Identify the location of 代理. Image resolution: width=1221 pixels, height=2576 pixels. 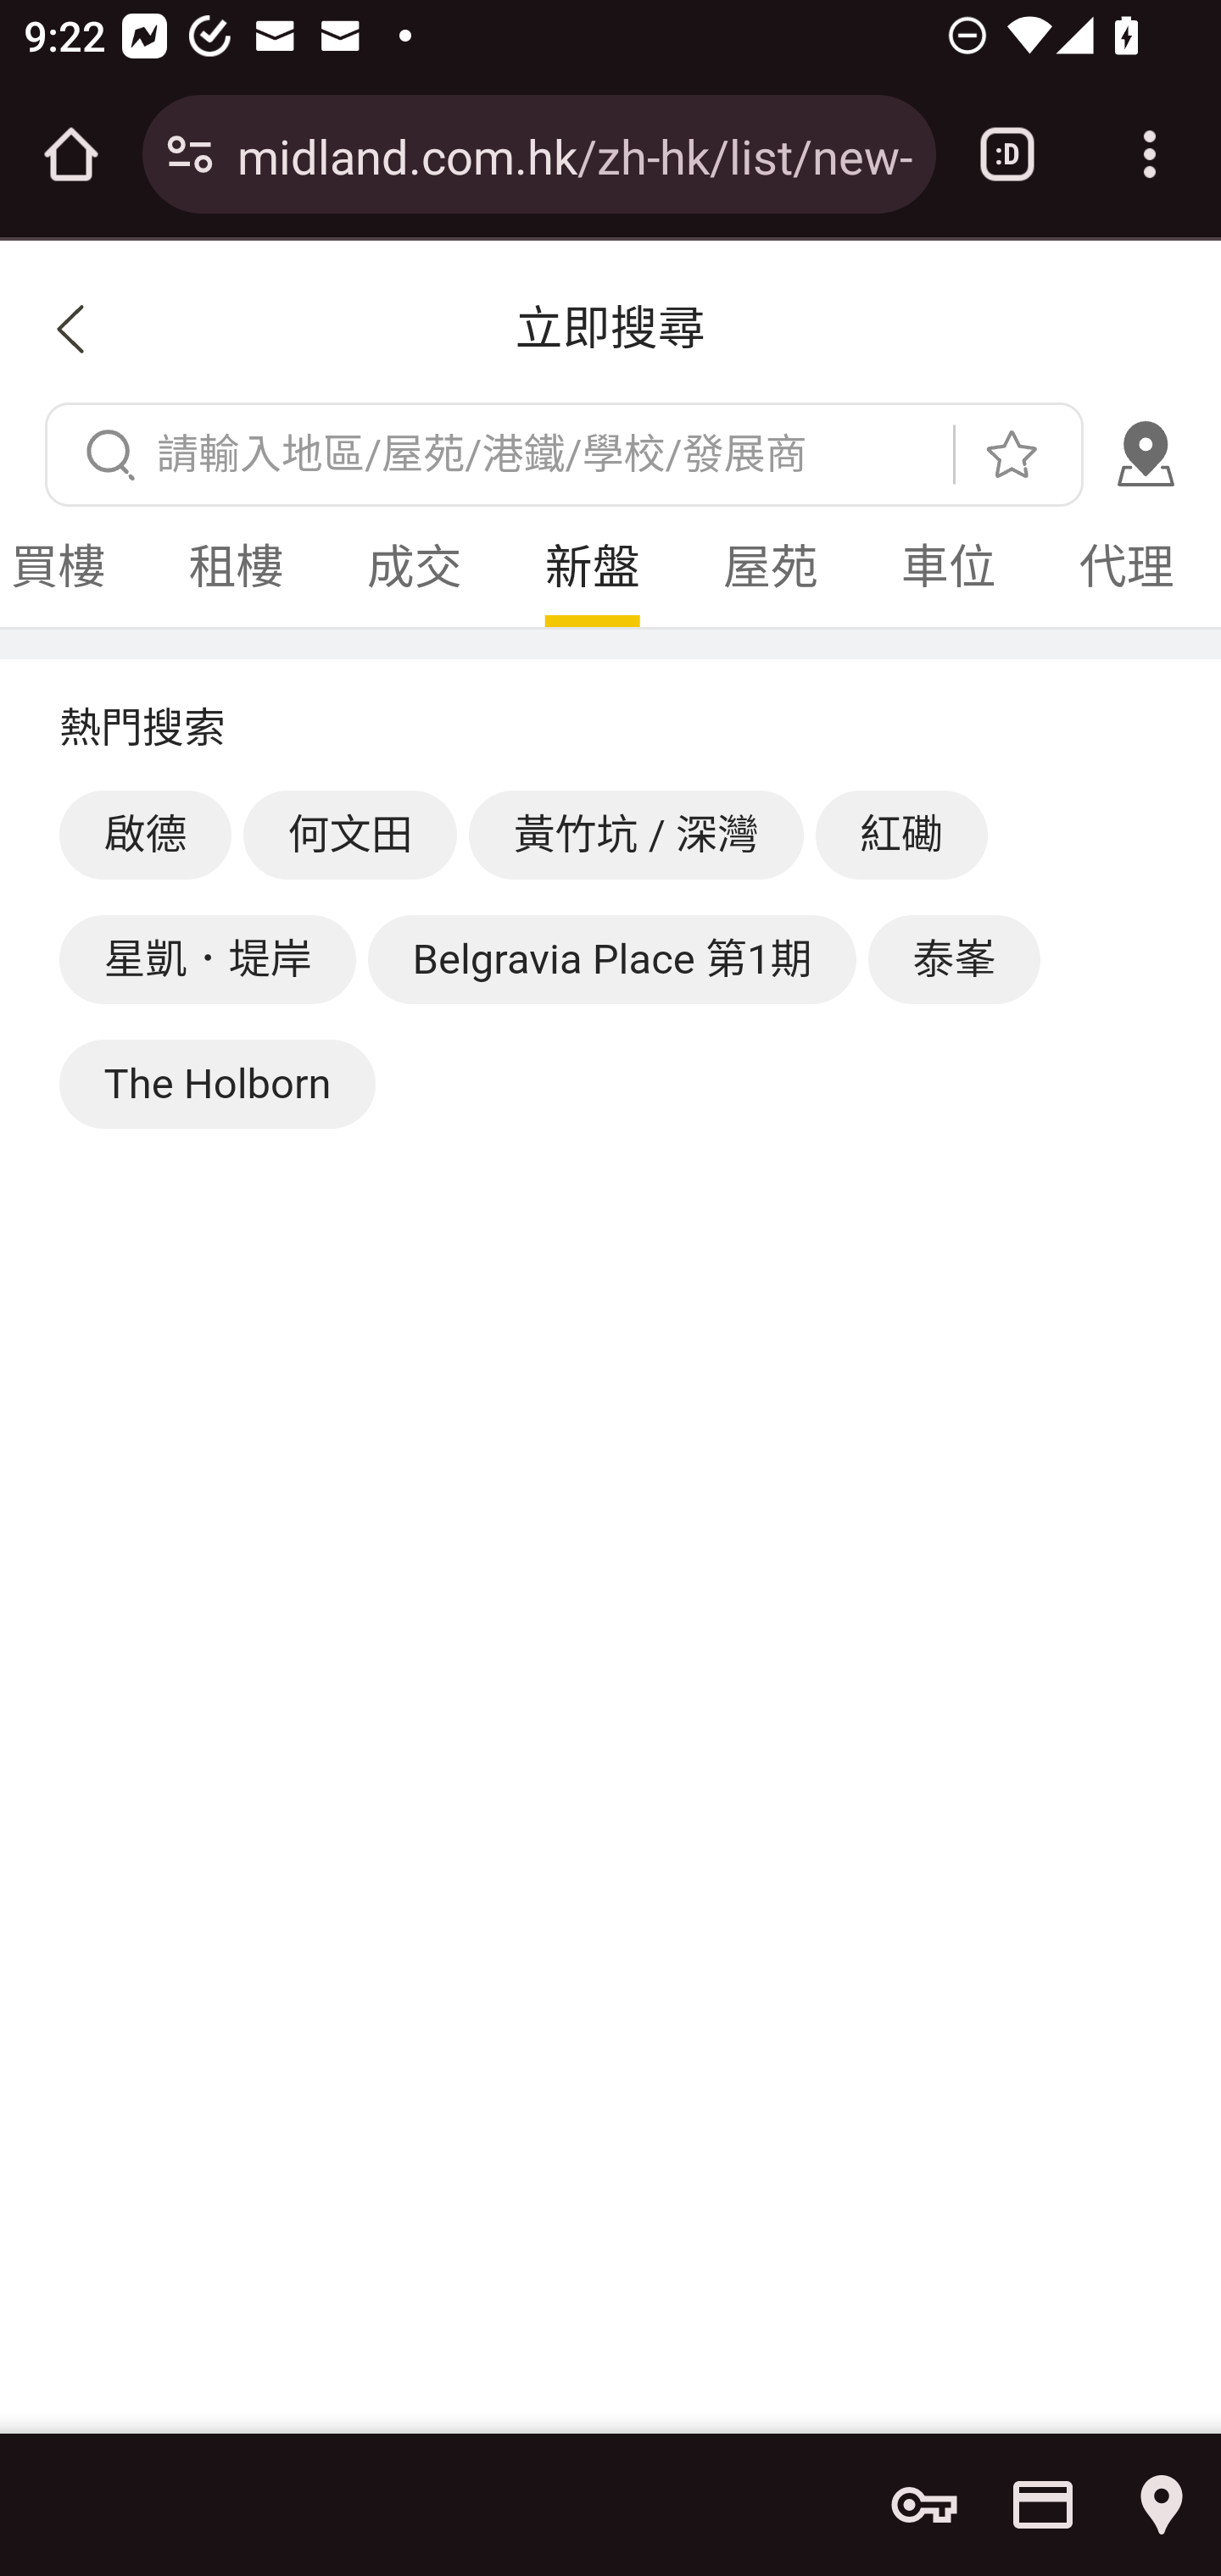
(1126, 568).